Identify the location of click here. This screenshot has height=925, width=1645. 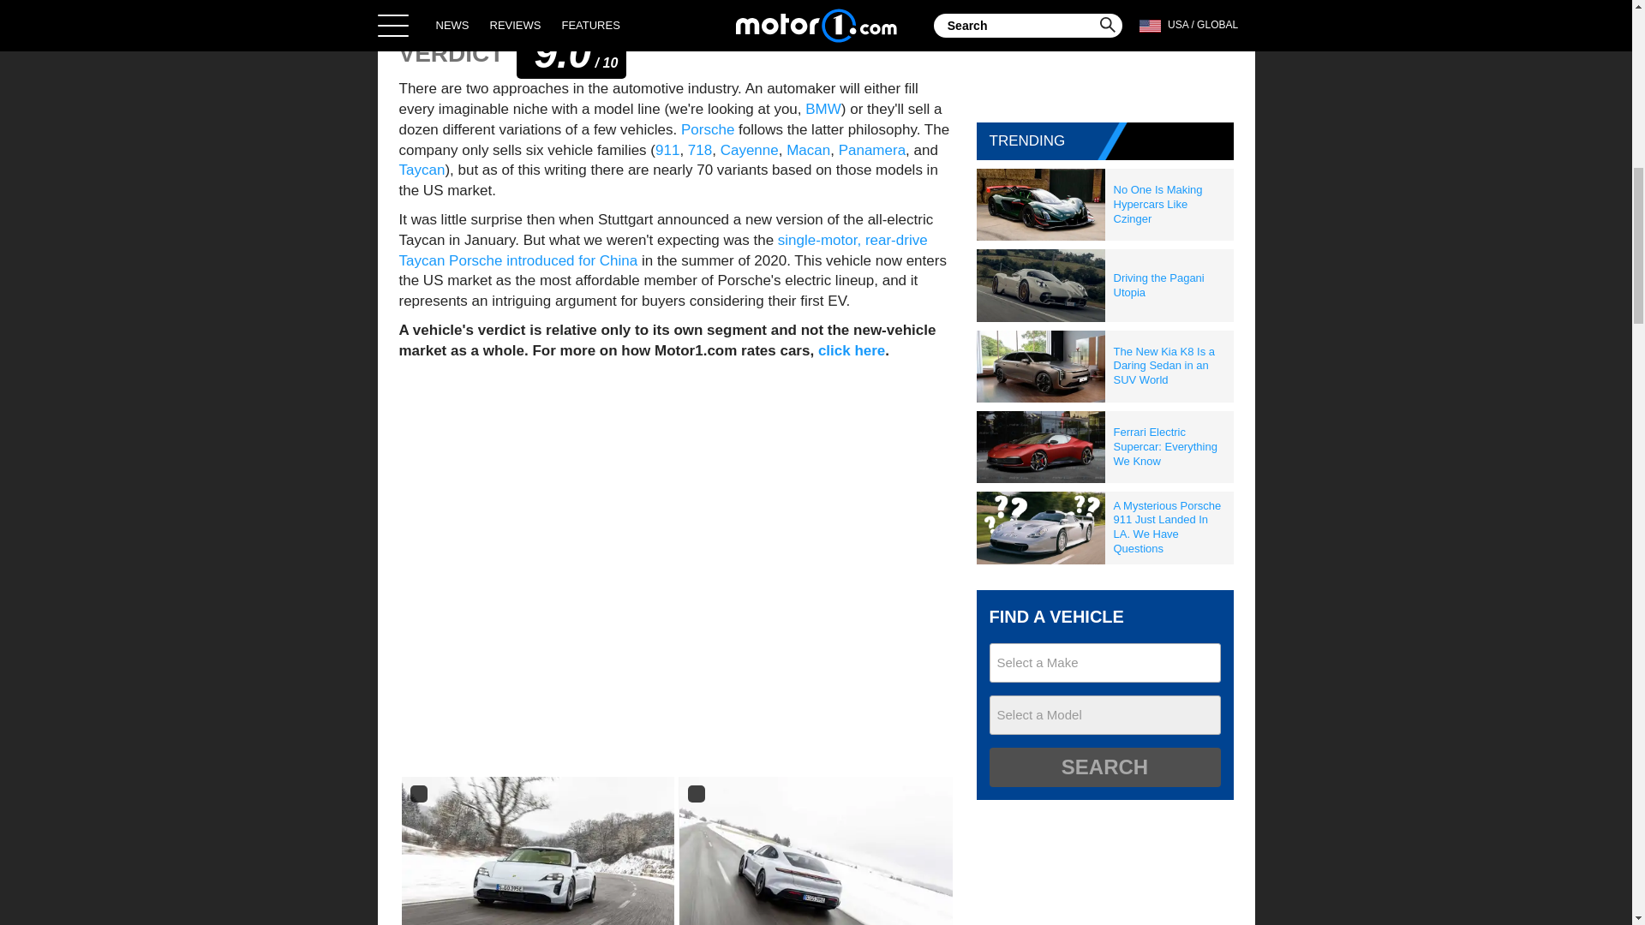
(851, 350).